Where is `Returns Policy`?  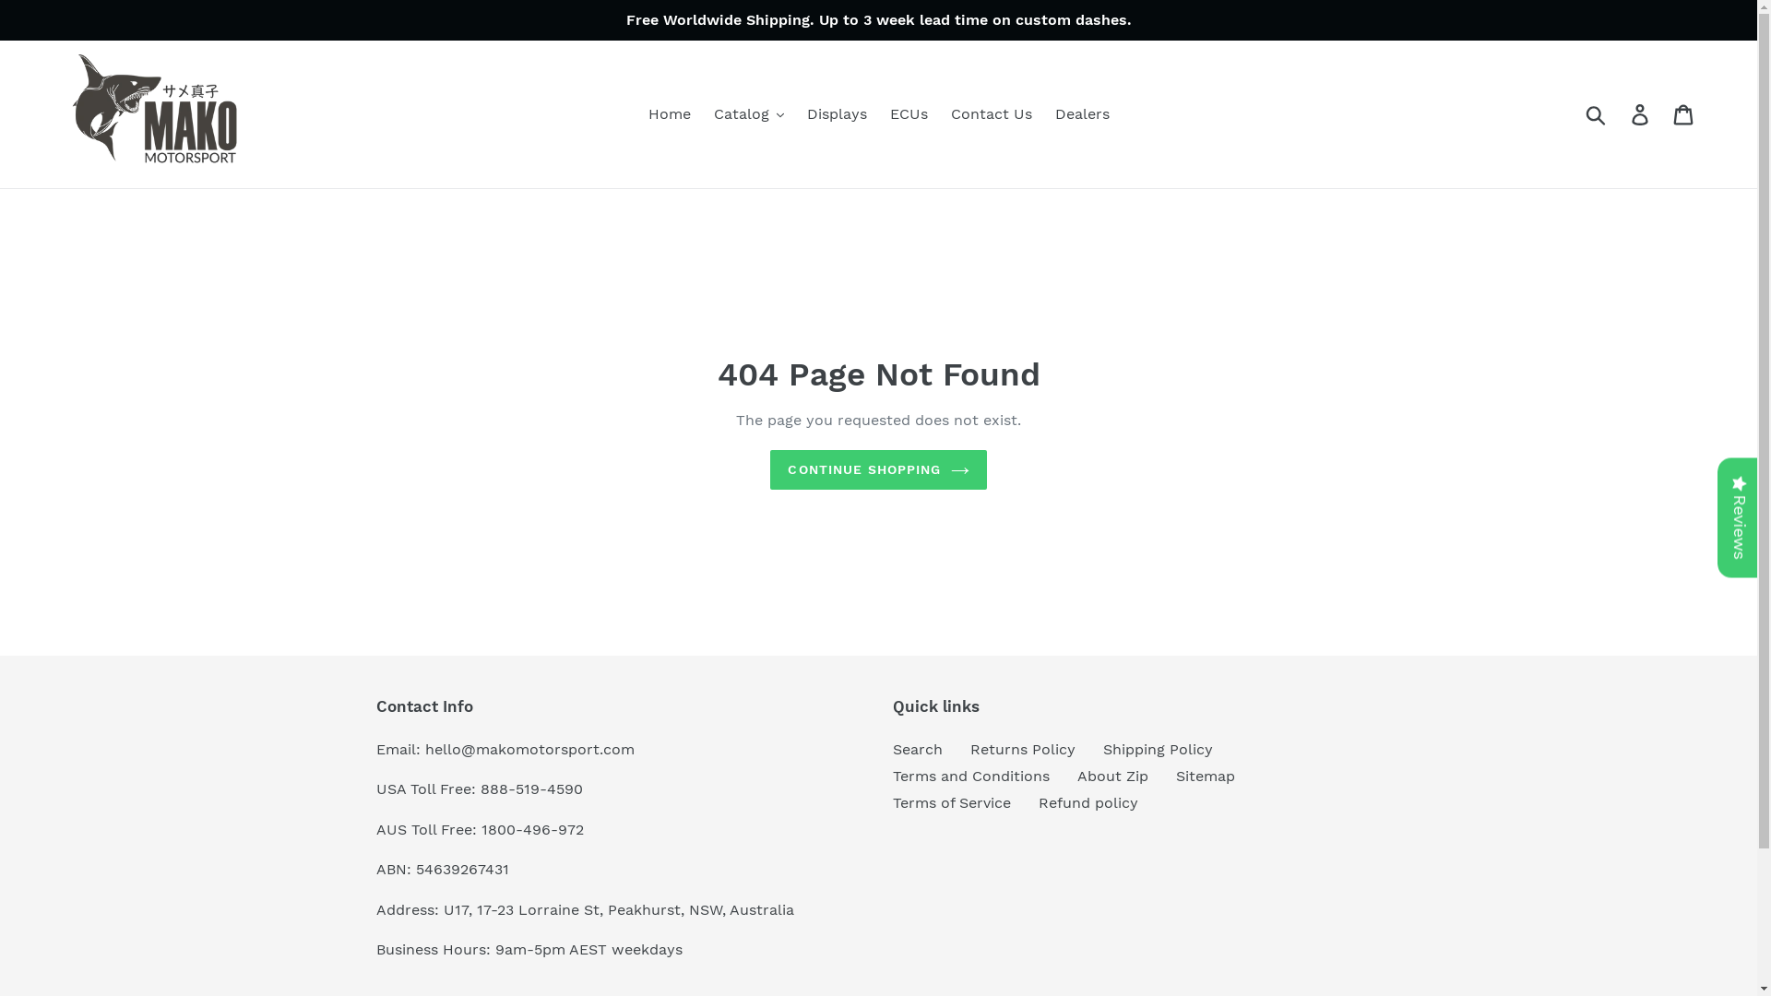 Returns Policy is located at coordinates (1023, 749).